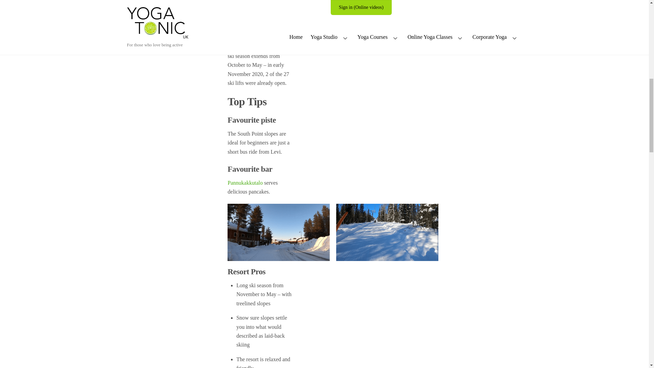  What do you see at coordinates (245, 183) in the screenshot?
I see `Pannukakkutalo` at bounding box center [245, 183].